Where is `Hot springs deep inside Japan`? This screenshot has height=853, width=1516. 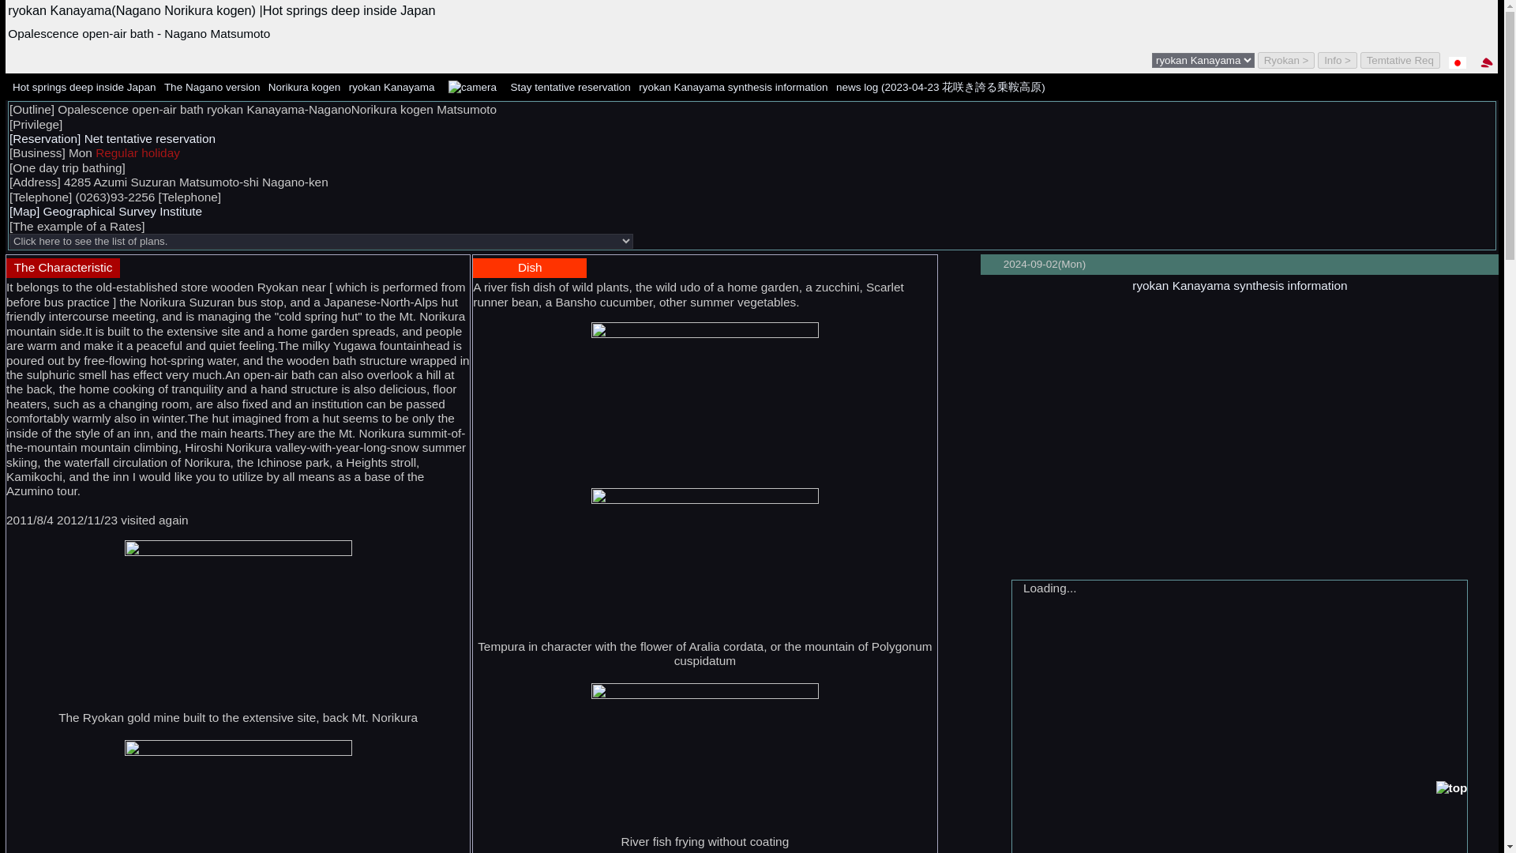
Hot springs deep inside Japan is located at coordinates (84, 87).